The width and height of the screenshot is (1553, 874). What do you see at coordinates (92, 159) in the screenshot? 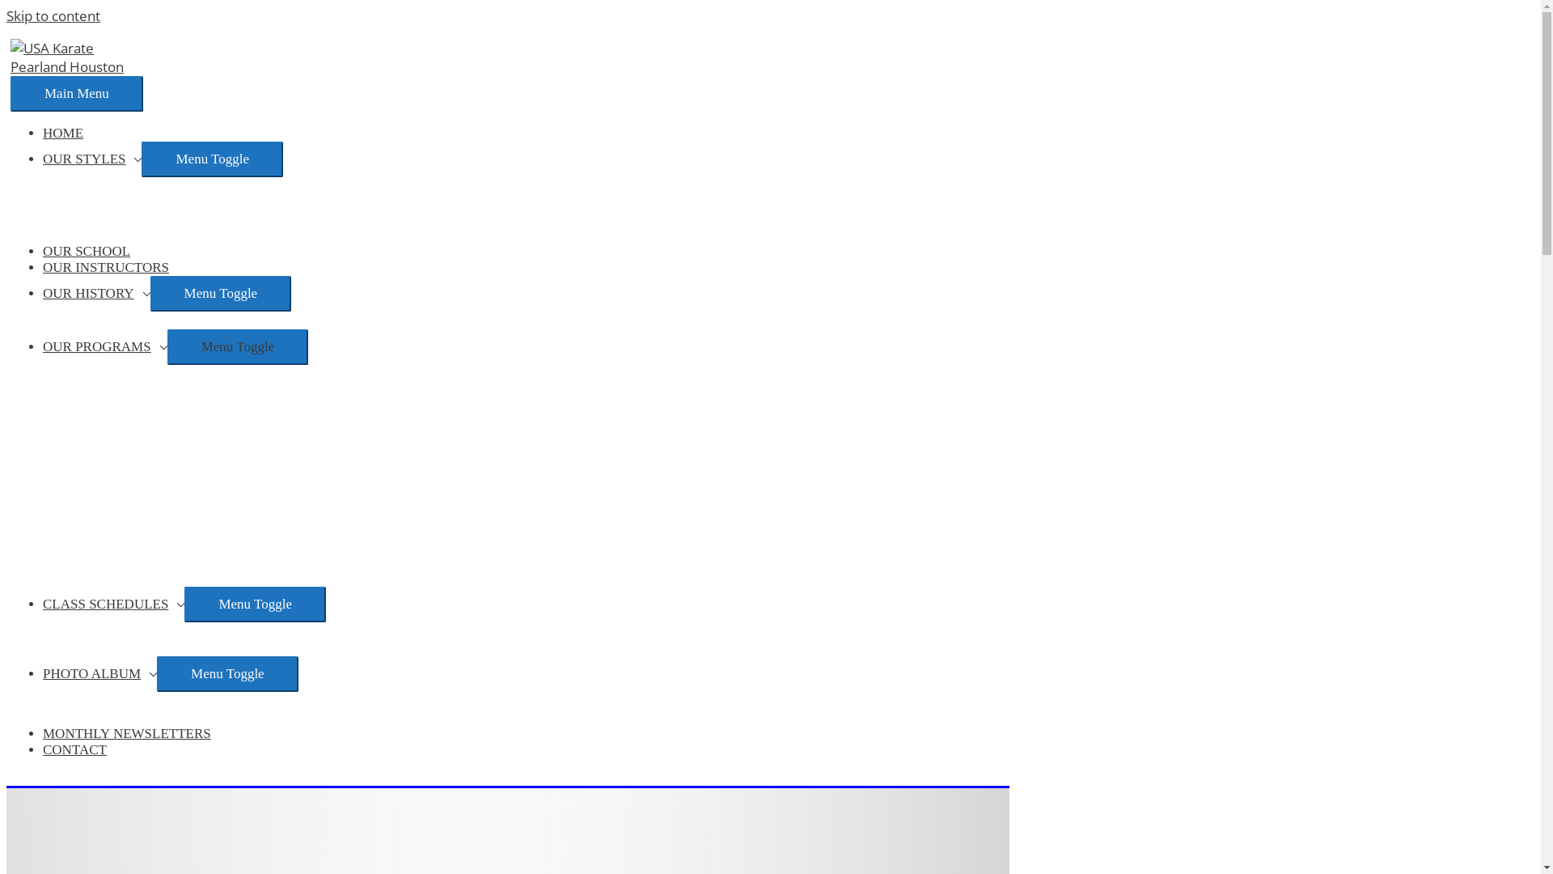
I see `OUR STYLES` at bounding box center [92, 159].